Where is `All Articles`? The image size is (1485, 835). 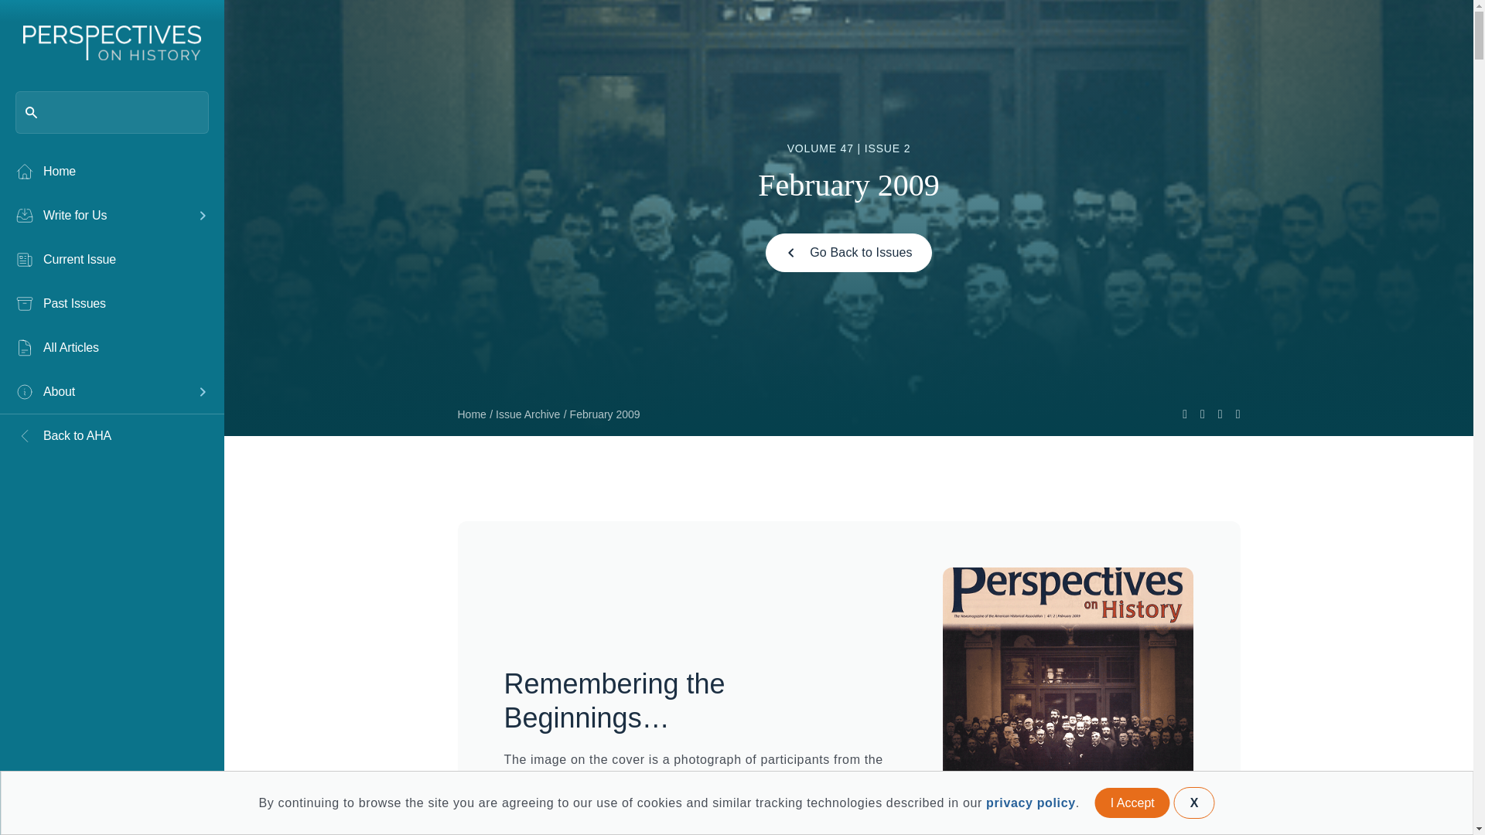 All Articles is located at coordinates (111, 348).